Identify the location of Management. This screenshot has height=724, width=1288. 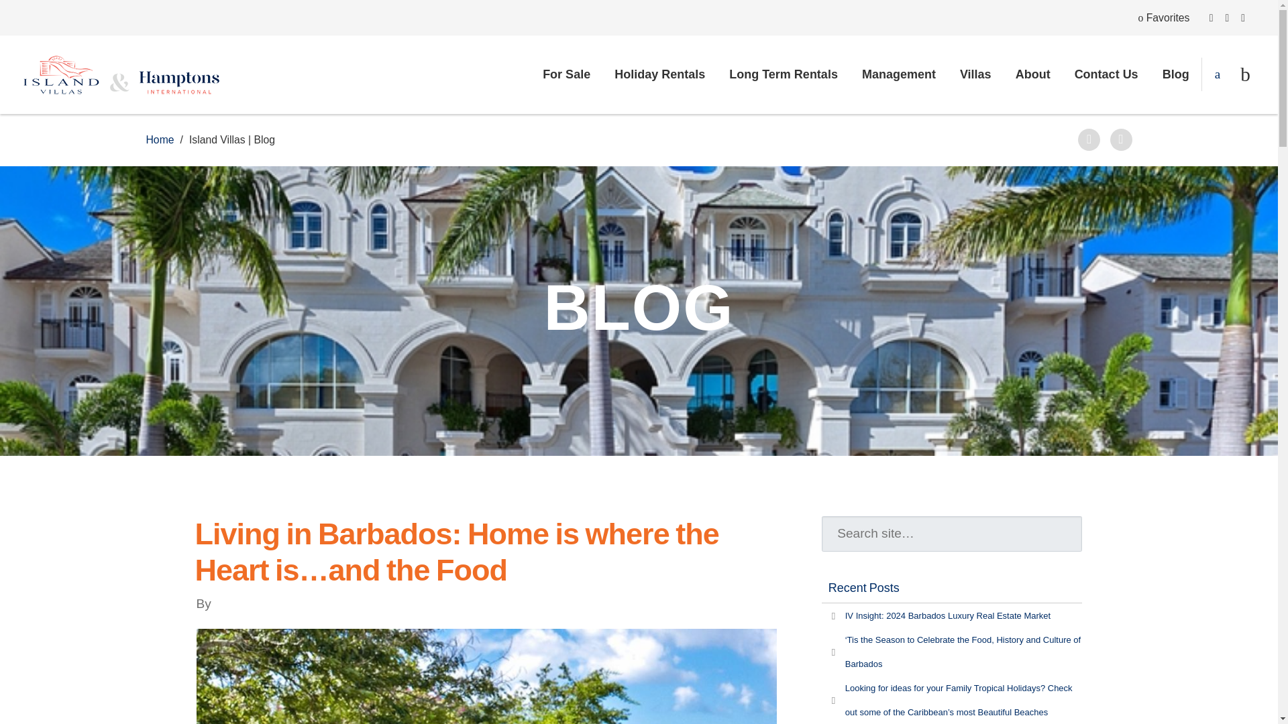
(899, 74).